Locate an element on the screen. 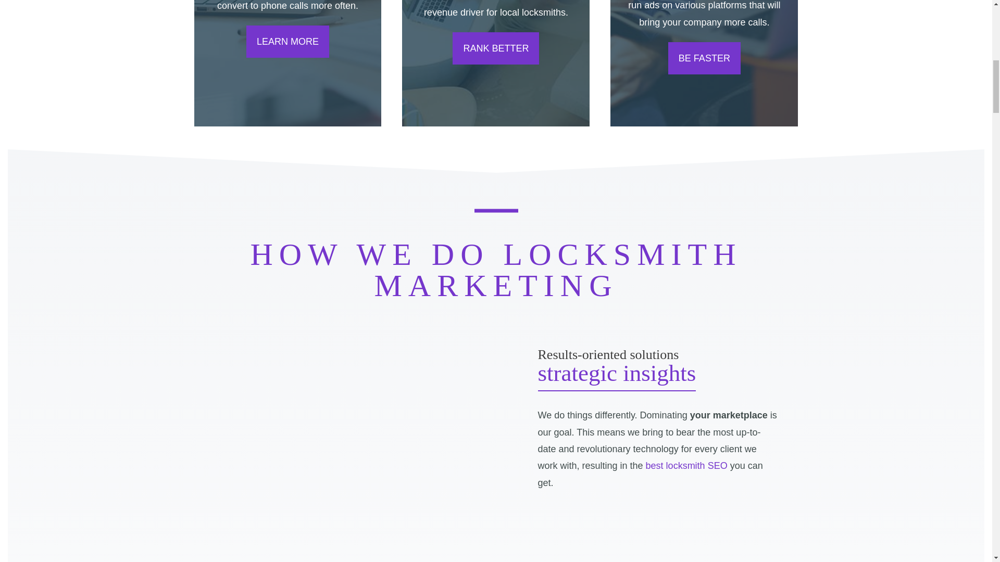 This screenshot has width=1000, height=562. best locksmith SEO is located at coordinates (686, 465).